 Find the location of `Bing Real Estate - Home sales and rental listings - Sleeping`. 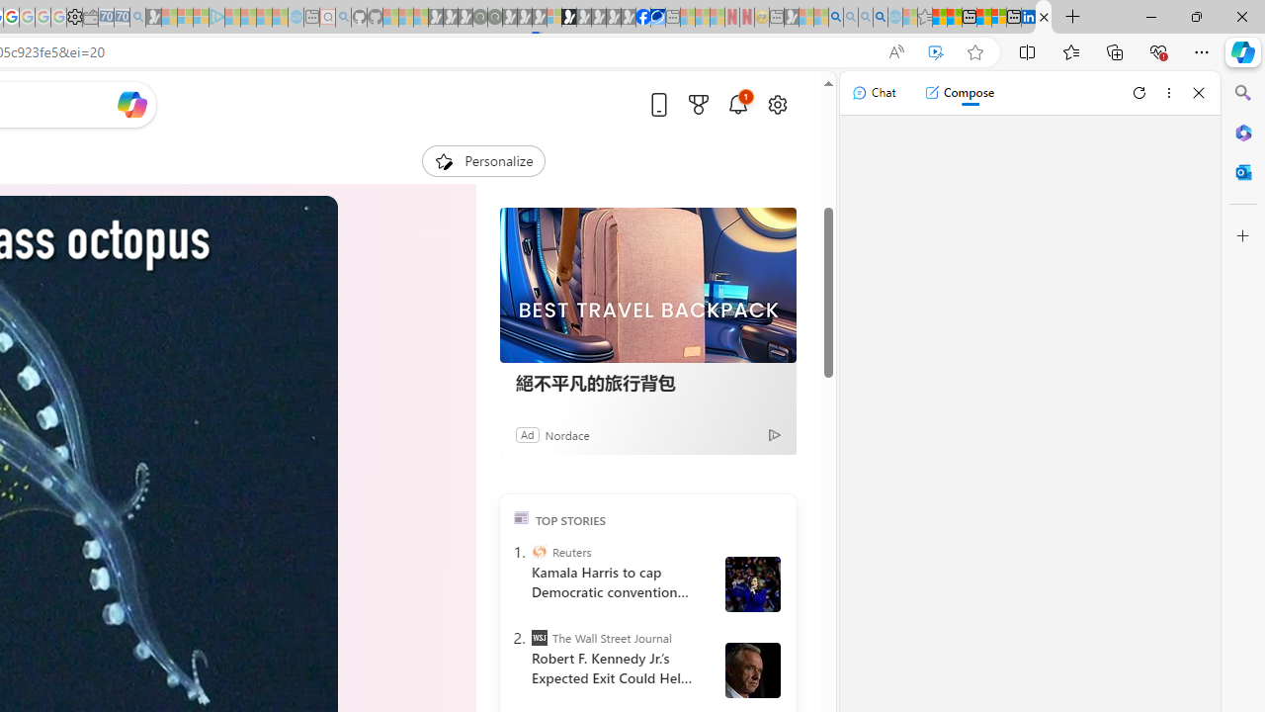

Bing Real Estate - Home sales and rental listings - Sleeping is located at coordinates (137, 18).